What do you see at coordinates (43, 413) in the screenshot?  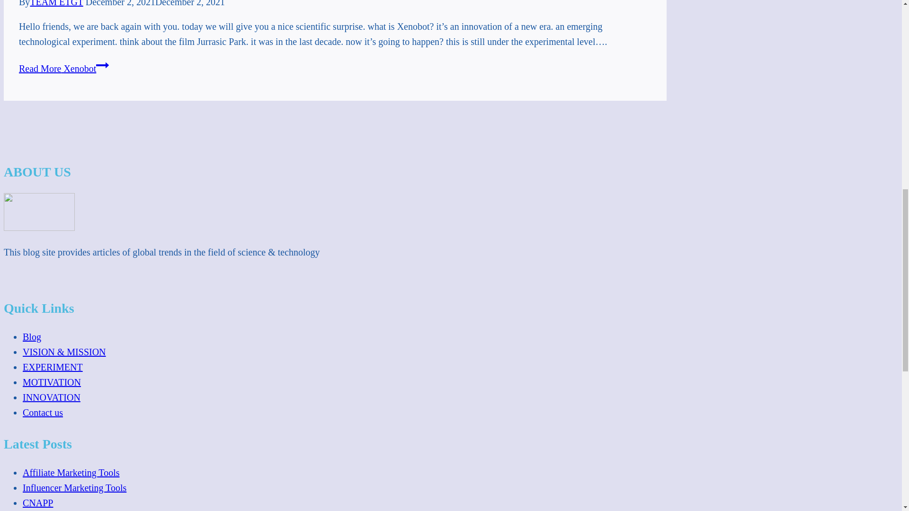 I see `Contact us` at bounding box center [43, 413].